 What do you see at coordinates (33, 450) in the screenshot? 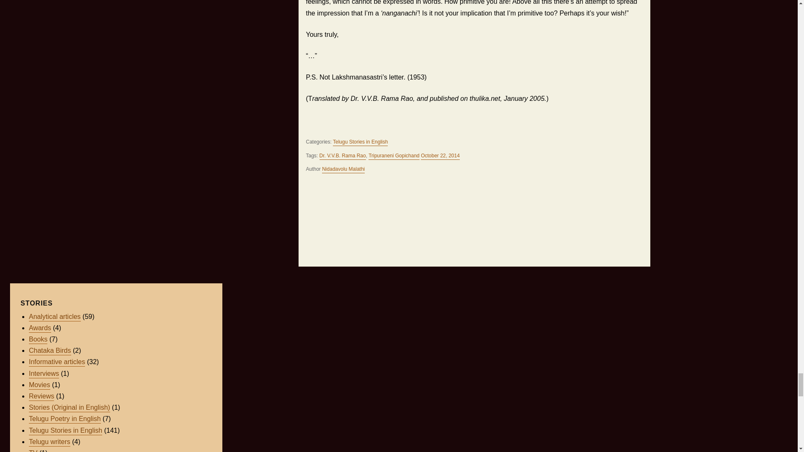
I see `TV` at bounding box center [33, 450].